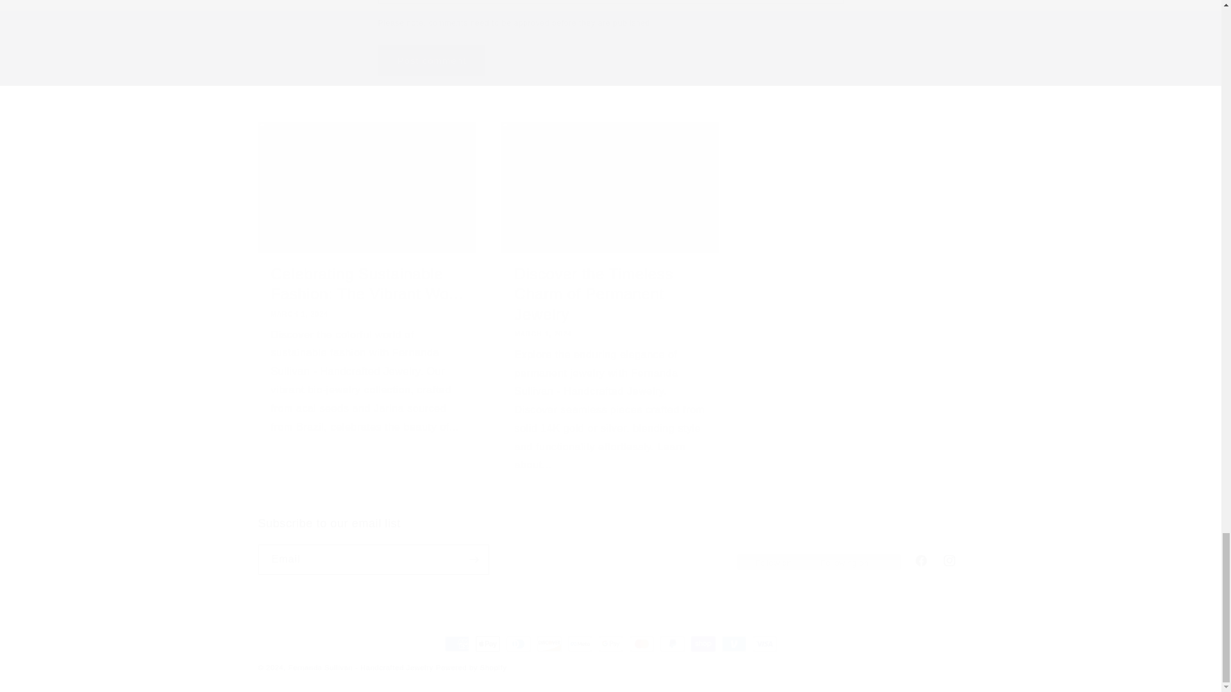 The image size is (1231, 692). Describe the element at coordinates (432, 60) in the screenshot. I see `Post comment` at that location.